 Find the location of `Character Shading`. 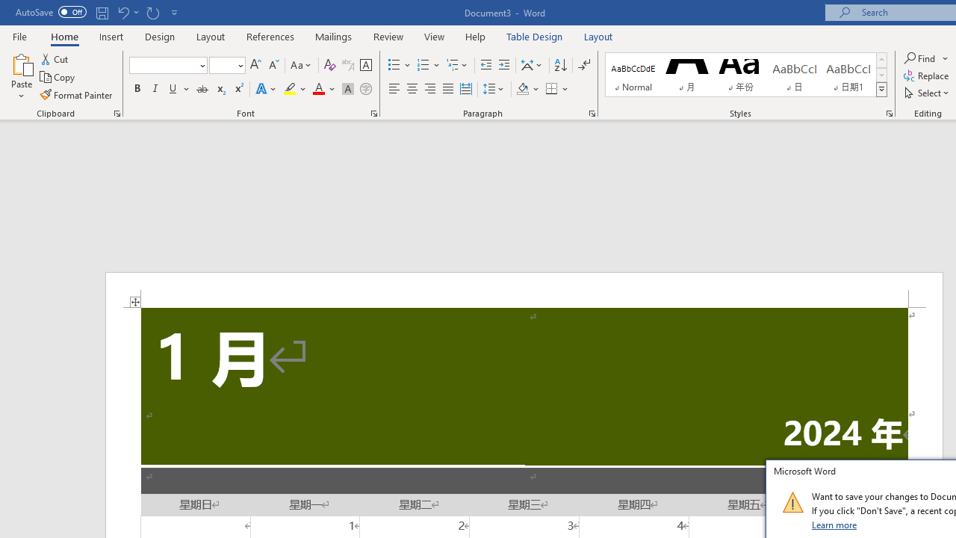

Character Shading is located at coordinates (348, 90).